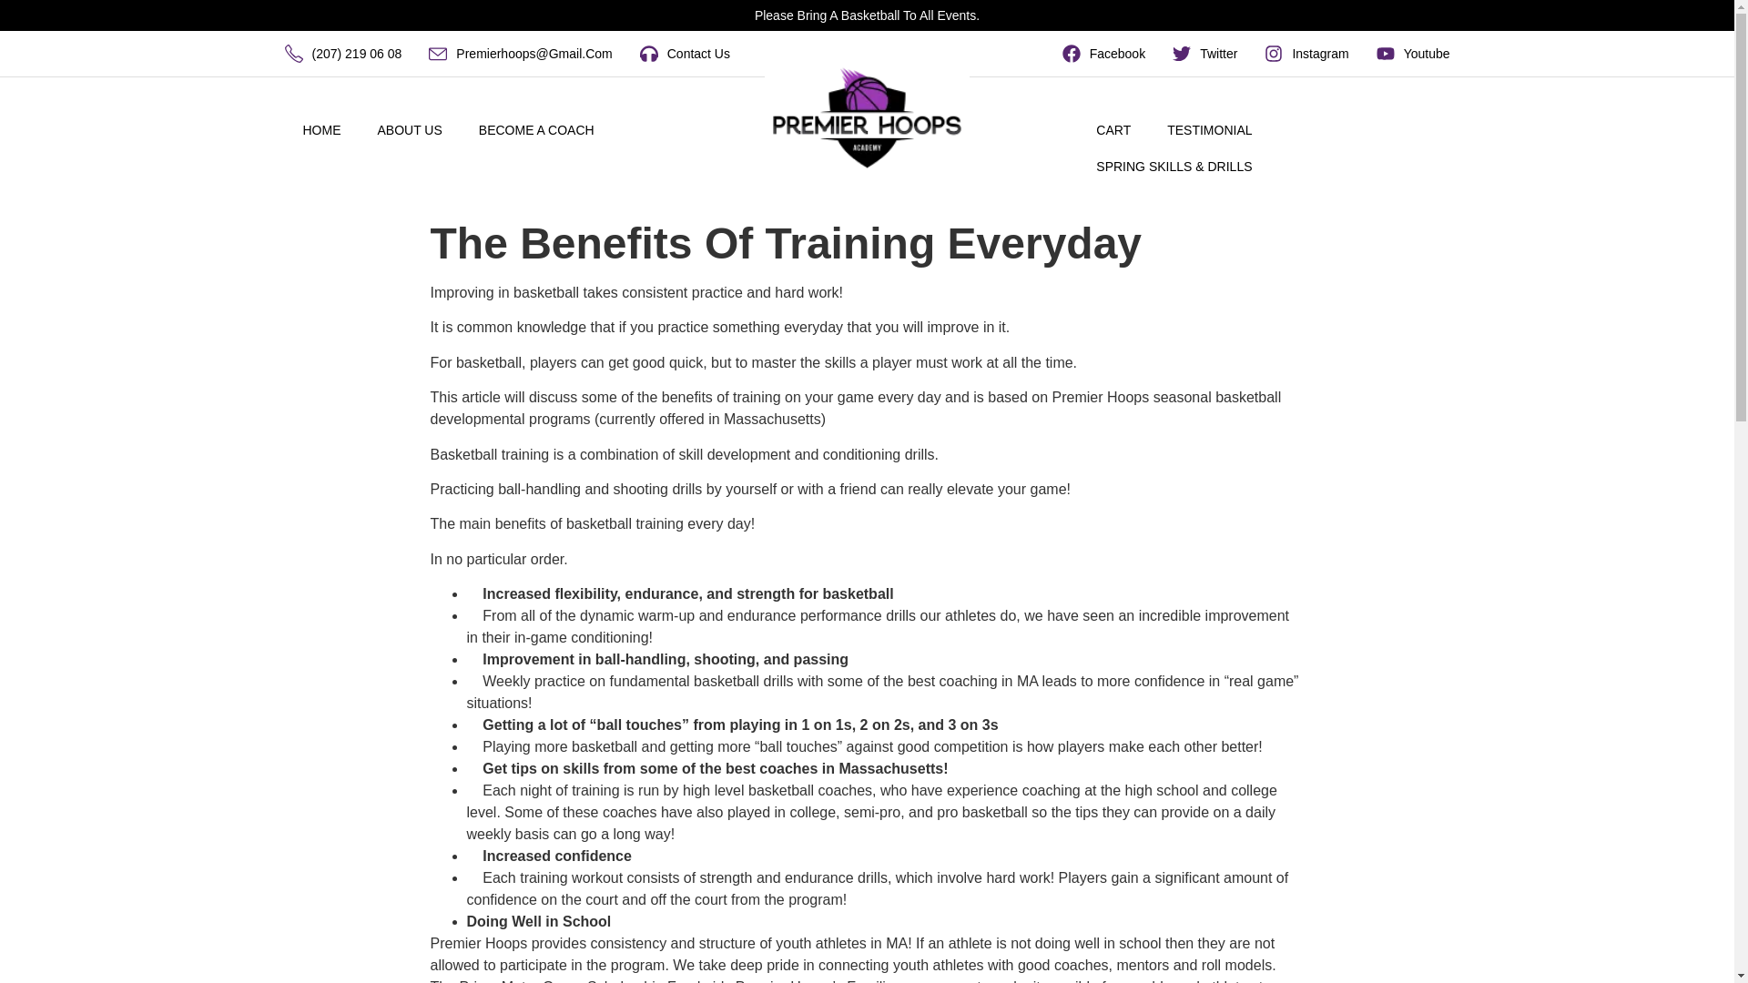  I want to click on ABOUT US, so click(408, 130).